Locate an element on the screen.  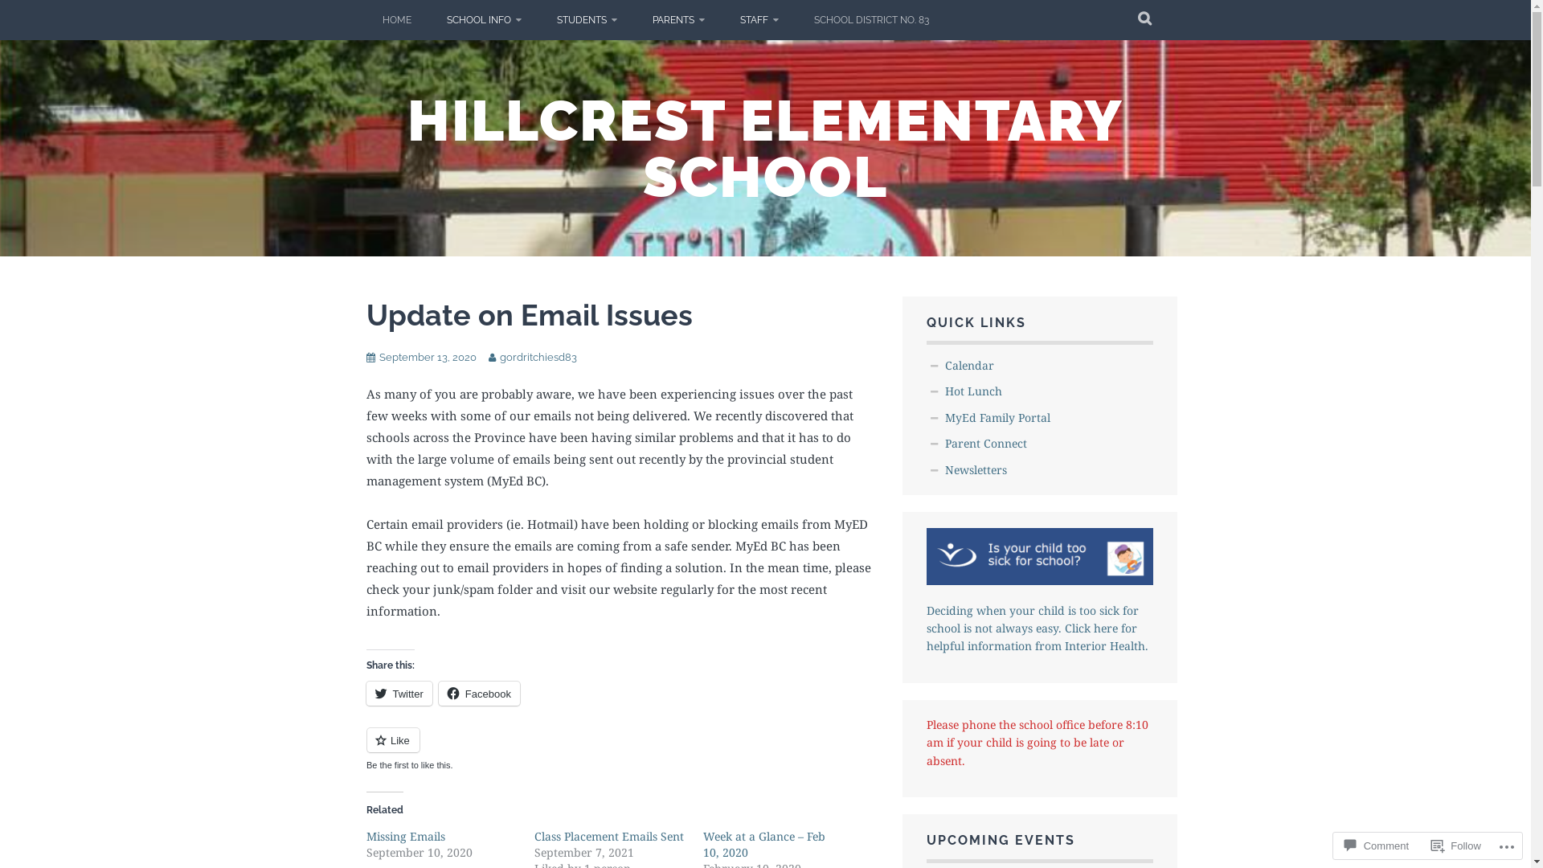
Newsletters is located at coordinates (976, 469).